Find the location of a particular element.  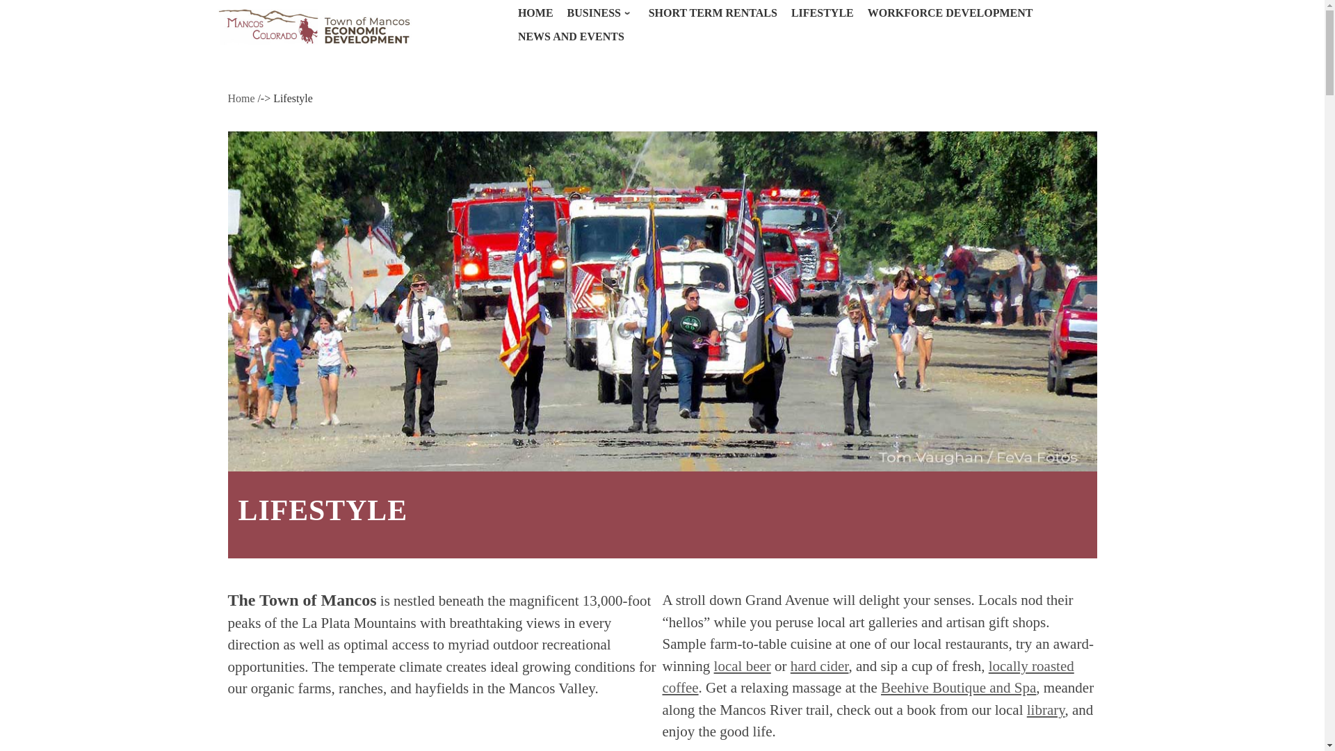

TOWN OF MANCOS ECONOMIC DEVELOPMENT is located at coordinates (363, 25).